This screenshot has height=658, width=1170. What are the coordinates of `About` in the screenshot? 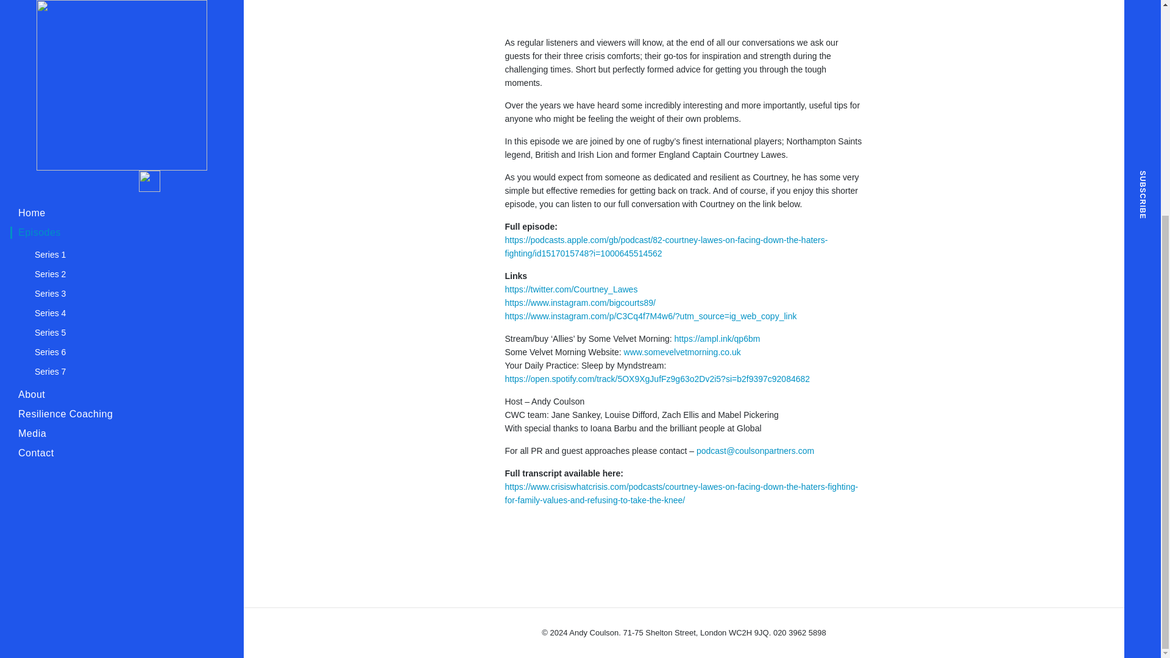 It's located at (114, 82).